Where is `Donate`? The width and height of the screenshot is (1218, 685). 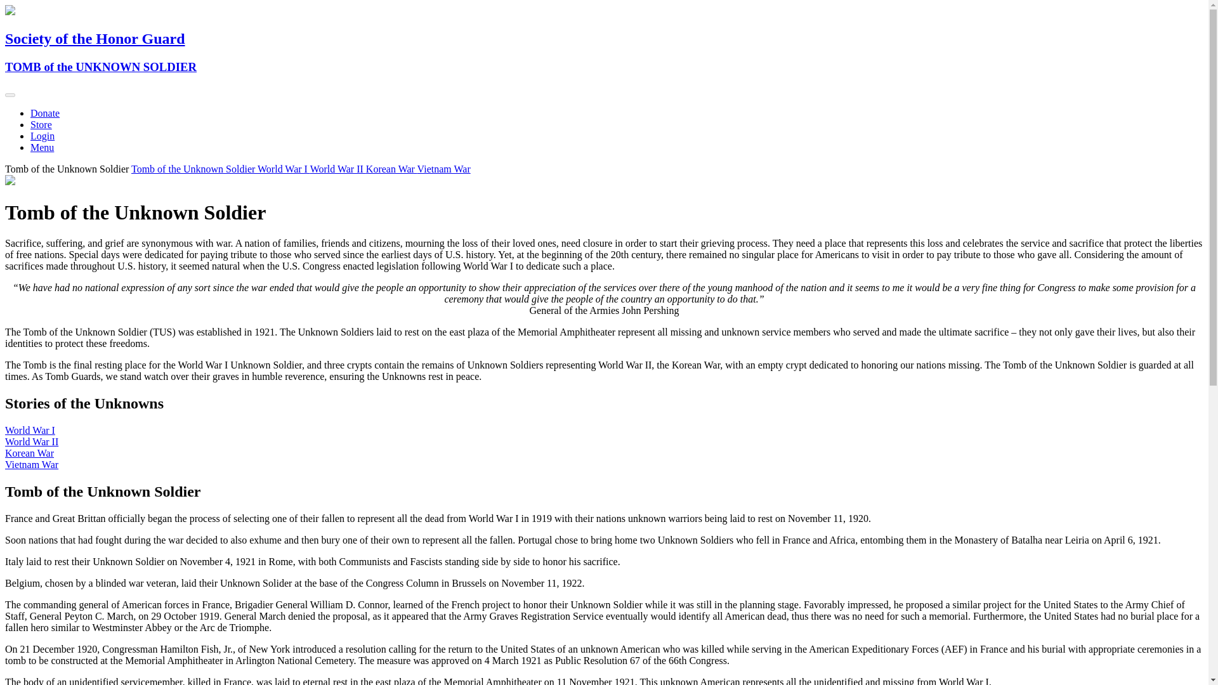
Donate is located at coordinates (45, 113).